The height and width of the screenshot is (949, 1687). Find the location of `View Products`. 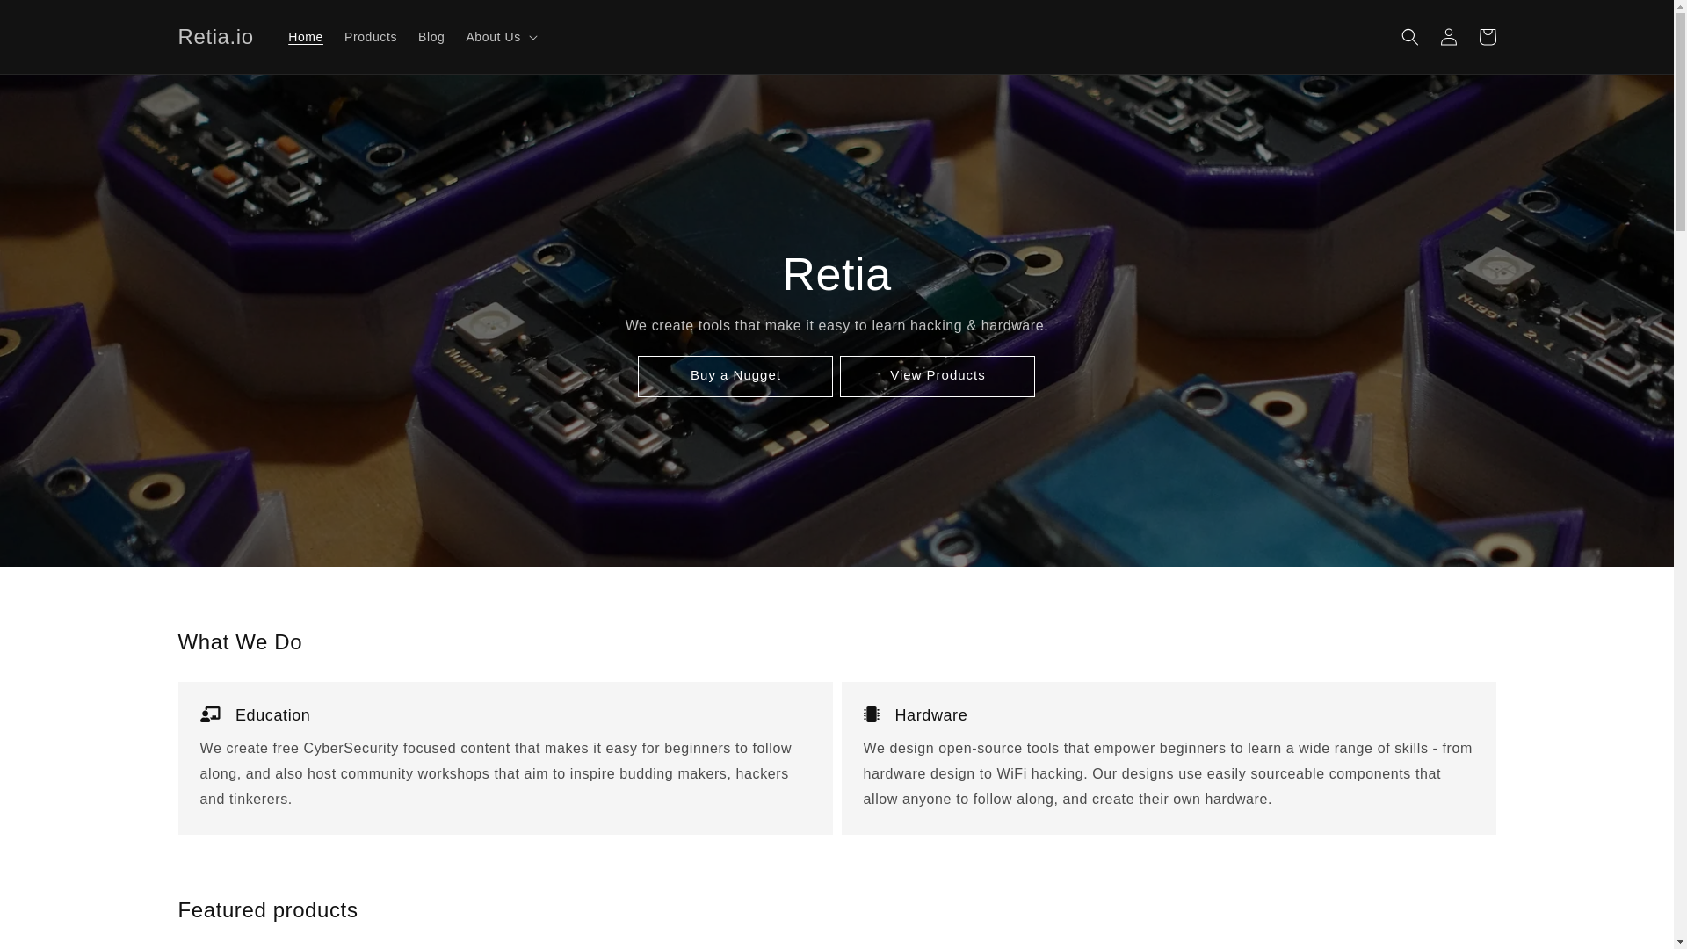

View Products is located at coordinates (937, 376).